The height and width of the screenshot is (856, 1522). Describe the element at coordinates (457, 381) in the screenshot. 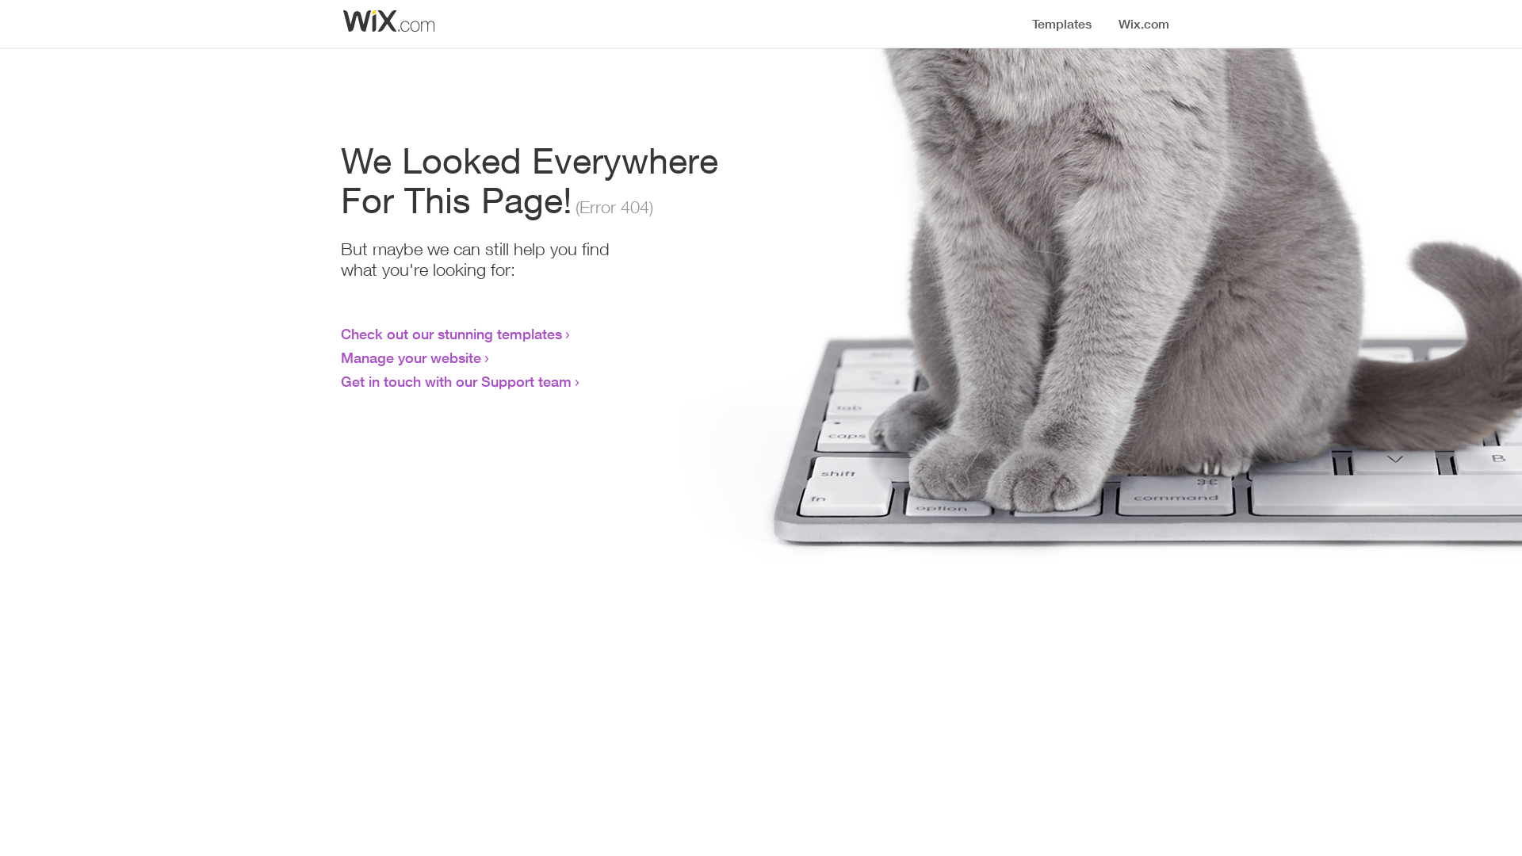

I see `Get in touch with our Support team` at that location.